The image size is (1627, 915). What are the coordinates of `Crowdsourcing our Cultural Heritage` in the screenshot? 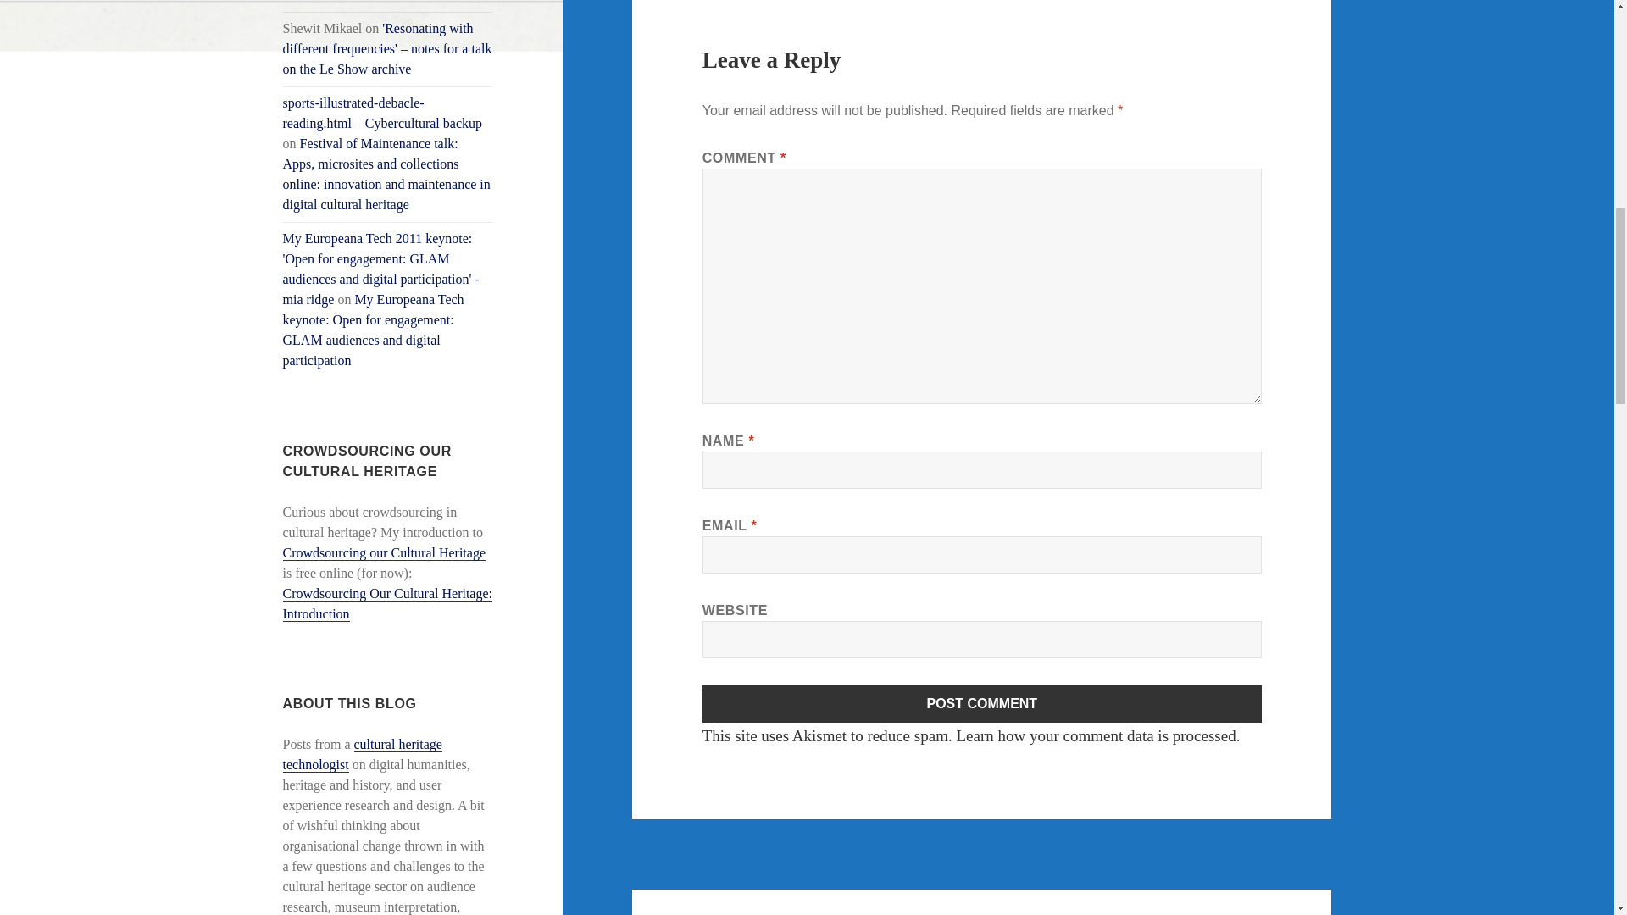 It's located at (385, 552).